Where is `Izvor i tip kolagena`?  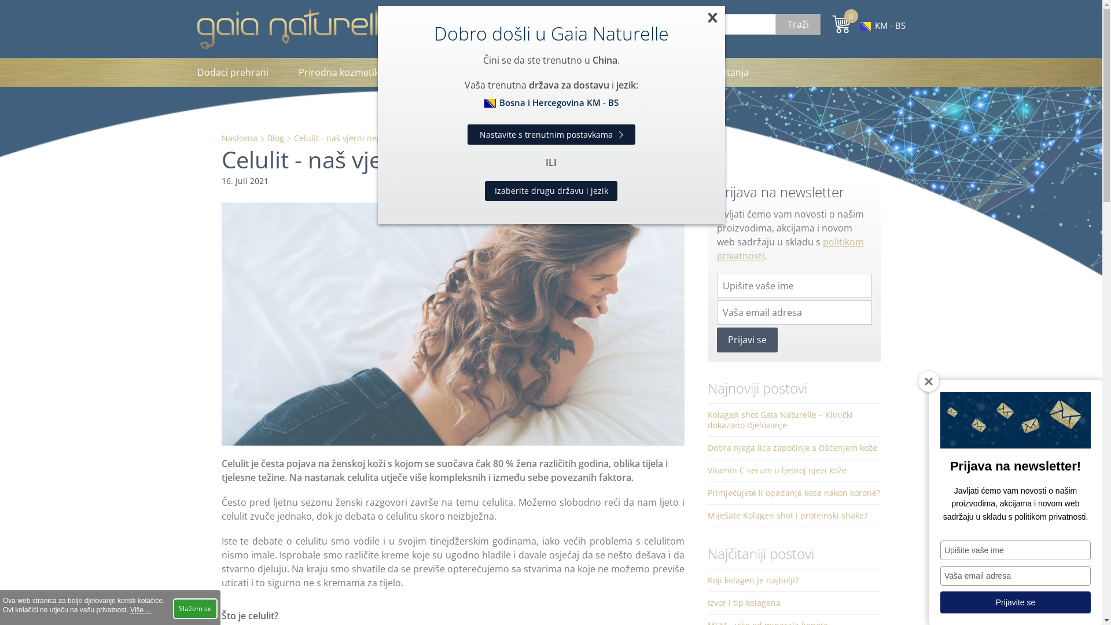
Izvor i tip kolagena is located at coordinates (794, 603).